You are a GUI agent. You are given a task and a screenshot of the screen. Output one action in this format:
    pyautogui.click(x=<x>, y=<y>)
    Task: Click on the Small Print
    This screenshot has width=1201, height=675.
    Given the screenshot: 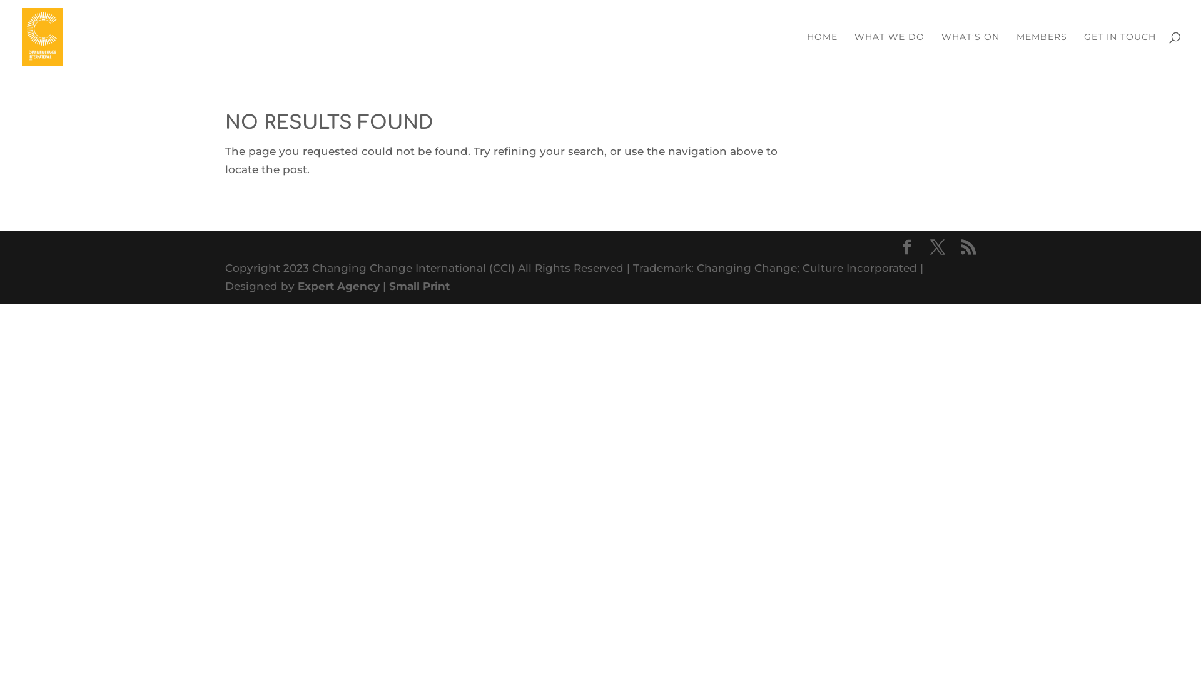 What is the action you would take?
    pyautogui.click(x=419, y=286)
    